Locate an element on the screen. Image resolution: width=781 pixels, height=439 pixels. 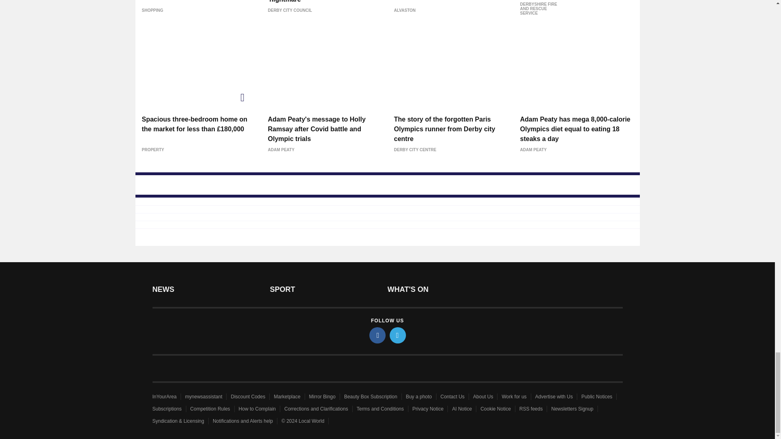
facebook is located at coordinates (377, 335).